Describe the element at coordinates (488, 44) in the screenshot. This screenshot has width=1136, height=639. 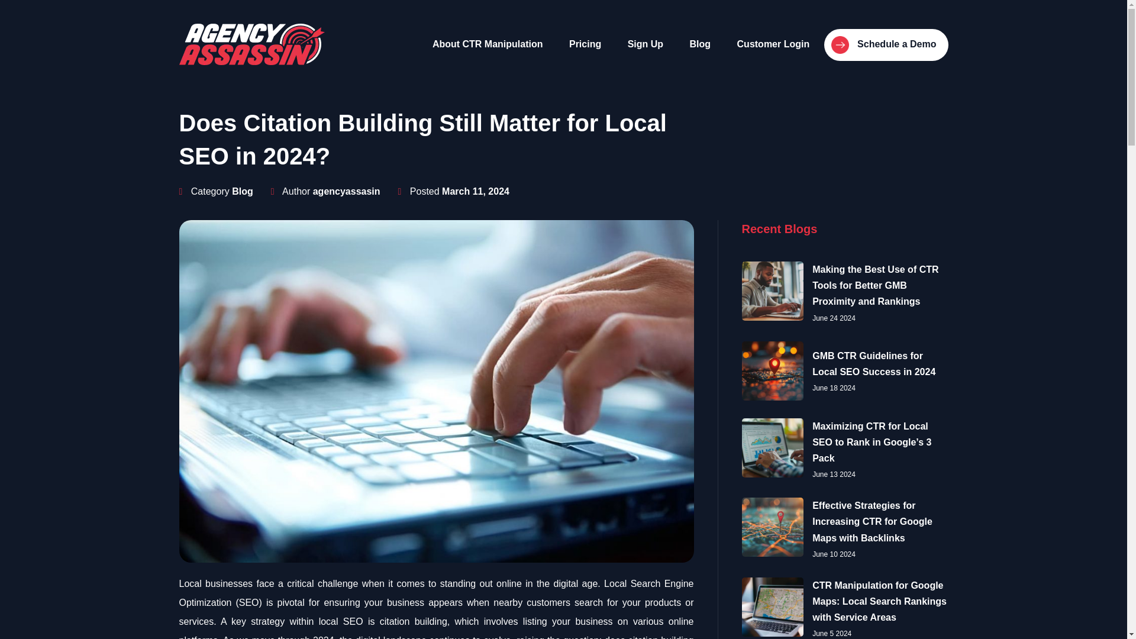
I see `About CTR Manipulation` at that location.